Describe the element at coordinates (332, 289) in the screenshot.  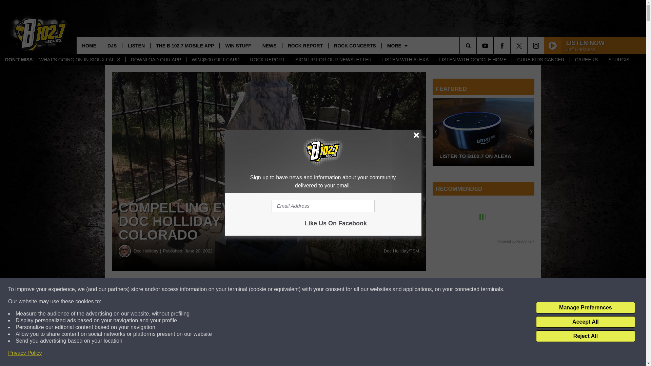
I see `Share on Twitter` at that location.